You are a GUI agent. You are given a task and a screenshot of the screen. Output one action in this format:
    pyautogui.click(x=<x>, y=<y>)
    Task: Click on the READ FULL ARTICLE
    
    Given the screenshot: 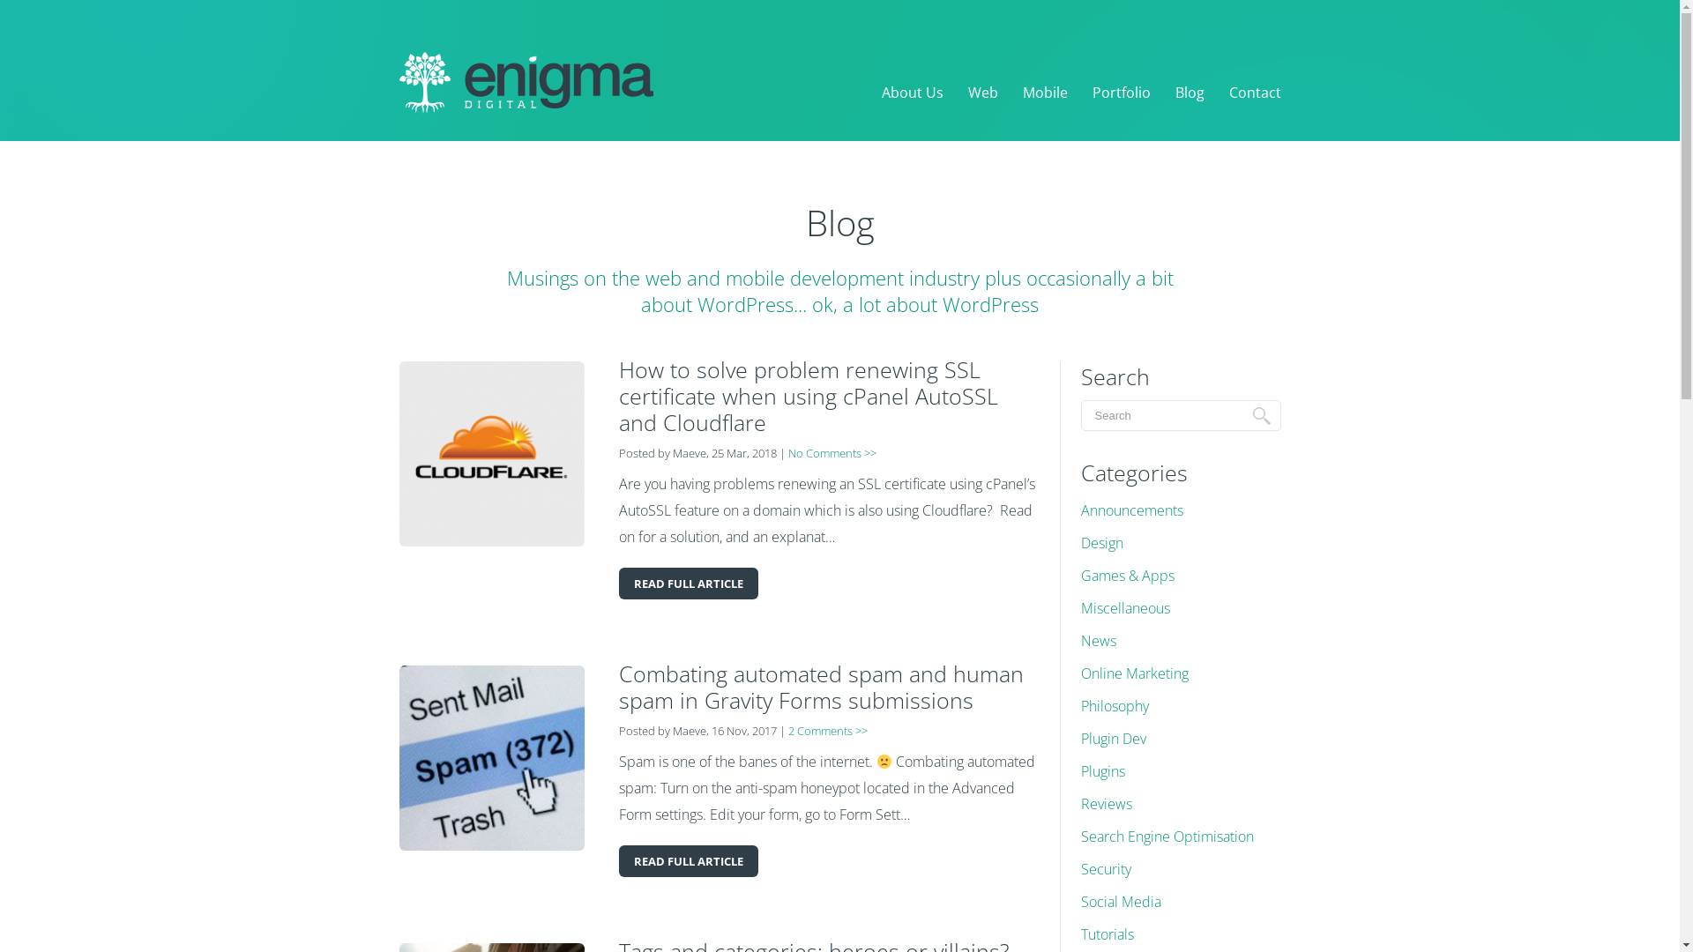 What is the action you would take?
    pyautogui.click(x=689, y=584)
    